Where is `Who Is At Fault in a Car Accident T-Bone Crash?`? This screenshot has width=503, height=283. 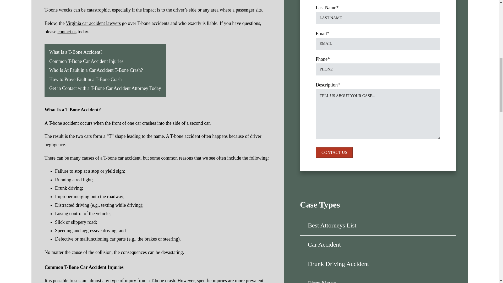 Who Is At Fault in a Car Accident T-Bone Crash? is located at coordinates (96, 70).